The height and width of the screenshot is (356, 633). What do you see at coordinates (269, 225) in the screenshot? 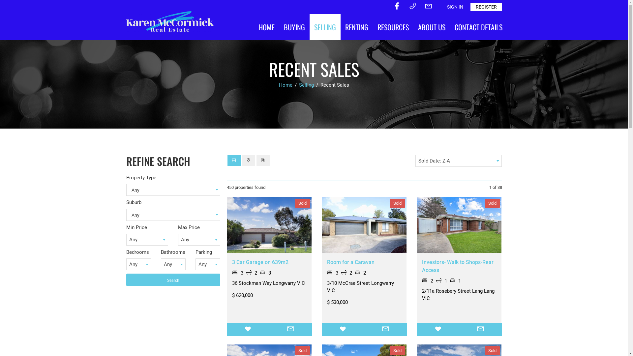
I see `Sold` at bounding box center [269, 225].